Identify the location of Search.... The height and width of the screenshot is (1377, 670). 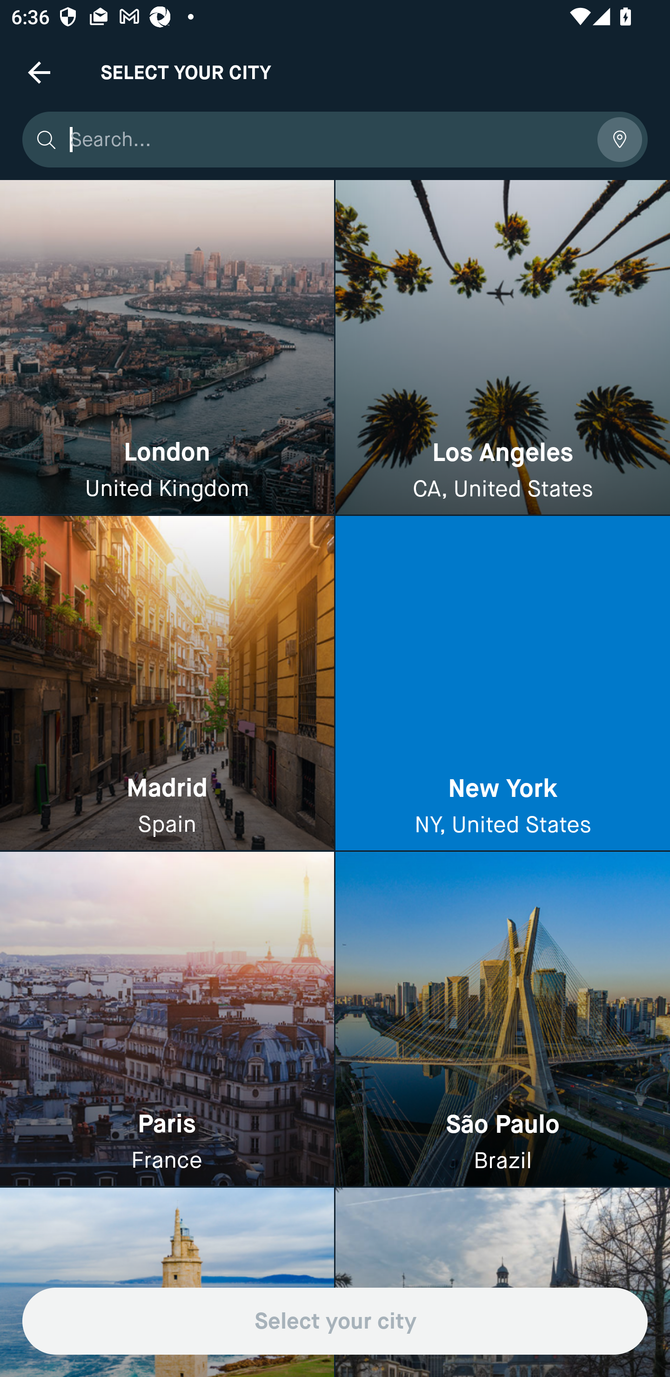
(328, 140).